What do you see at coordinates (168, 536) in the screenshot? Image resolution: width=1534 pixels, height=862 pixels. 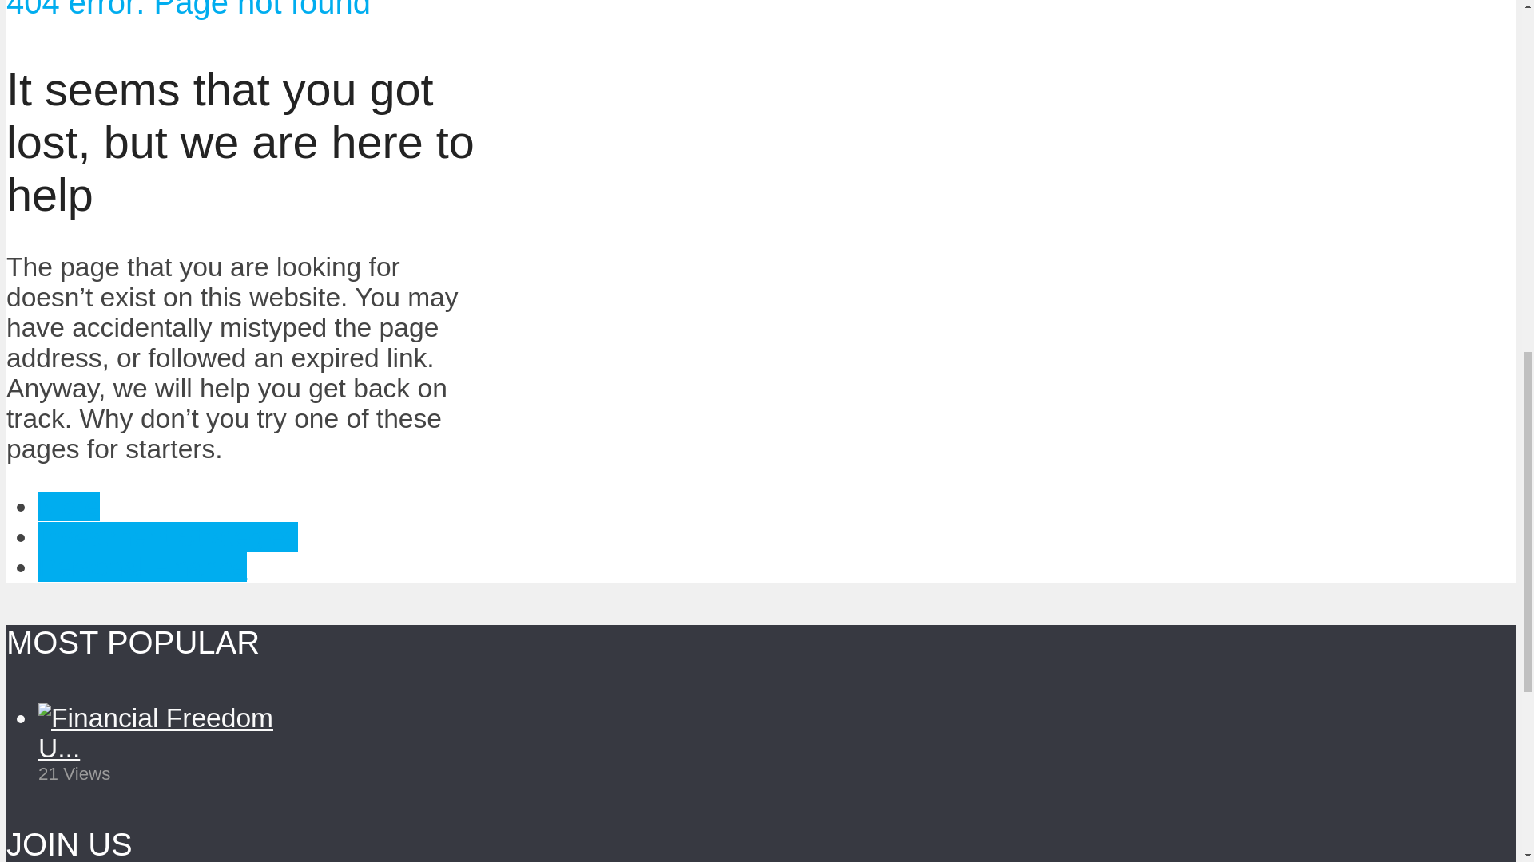 I see `Investment Strategies` at bounding box center [168, 536].